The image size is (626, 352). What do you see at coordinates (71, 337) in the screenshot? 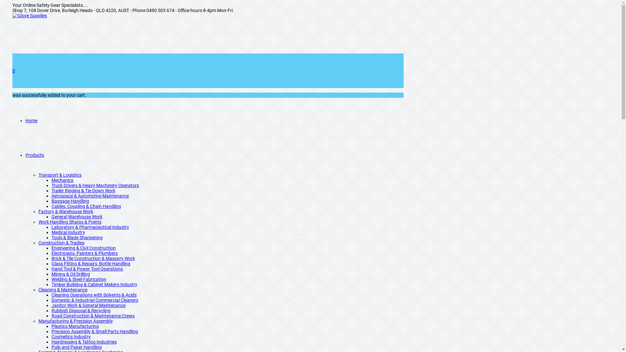
I see `Cosmetics Industry` at bounding box center [71, 337].